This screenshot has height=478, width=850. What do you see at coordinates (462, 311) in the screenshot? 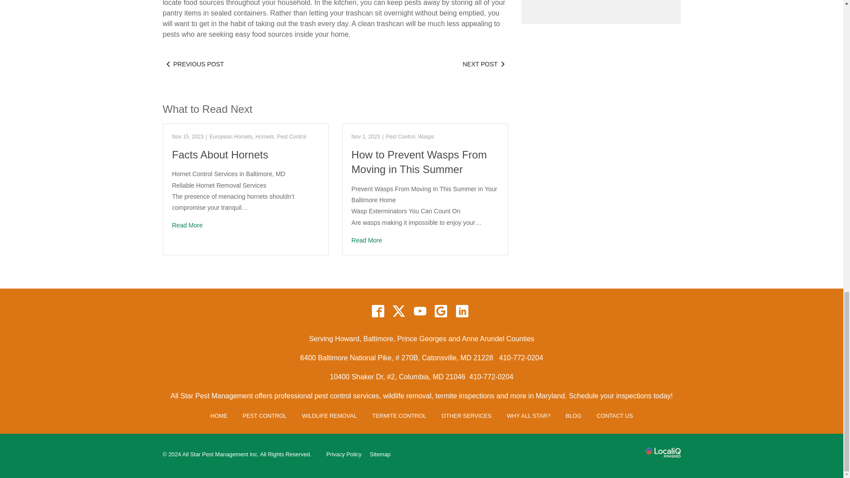
I see `linkedin` at bounding box center [462, 311].